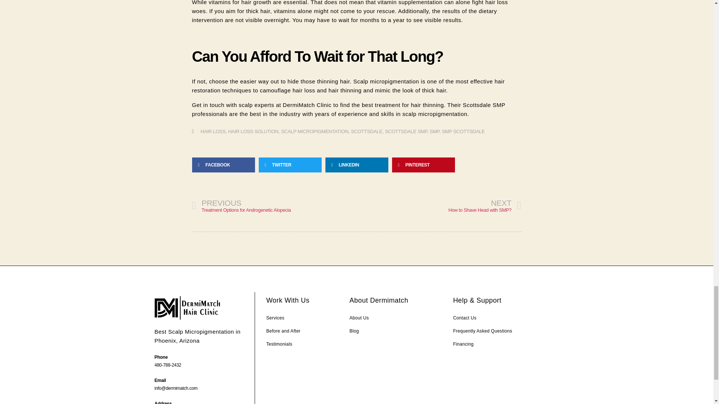 This screenshot has width=719, height=404. What do you see at coordinates (406, 131) in the screenshot?
I see `SCOTTSDALE SMP` at bounding box center [406, 131].